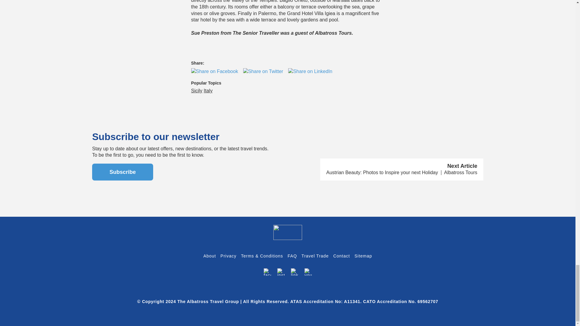  I want to click on Privacy, so click(228, 256).